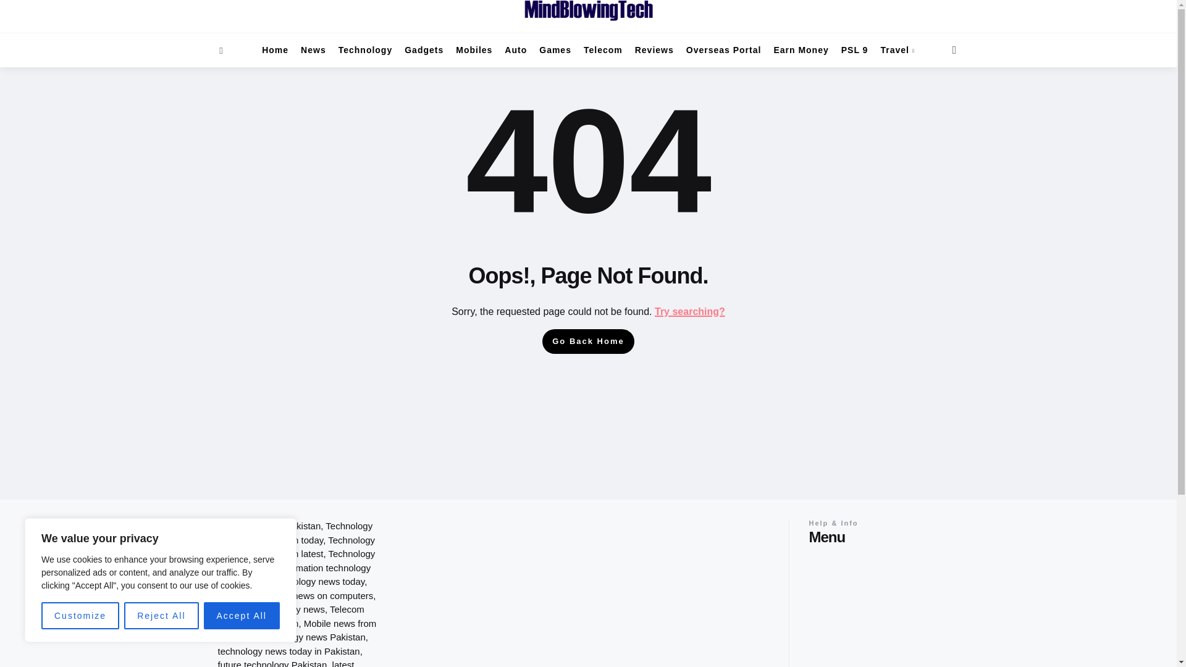 The height and width of the screenshot is (667, 1186). Describe the element at coordinates (365, 50) in the screenshot. I see `Technology` at that location.